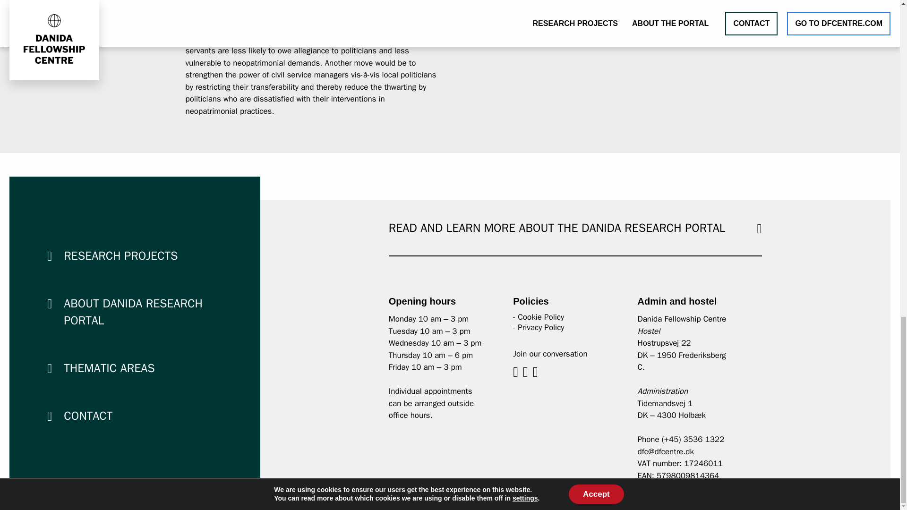 Image resolution: width=907 pixels, height=510 pixels. Describe the element at coordinates (120, 255) in the screenshot. I see `RESEARCH PROJECTS` at that location.